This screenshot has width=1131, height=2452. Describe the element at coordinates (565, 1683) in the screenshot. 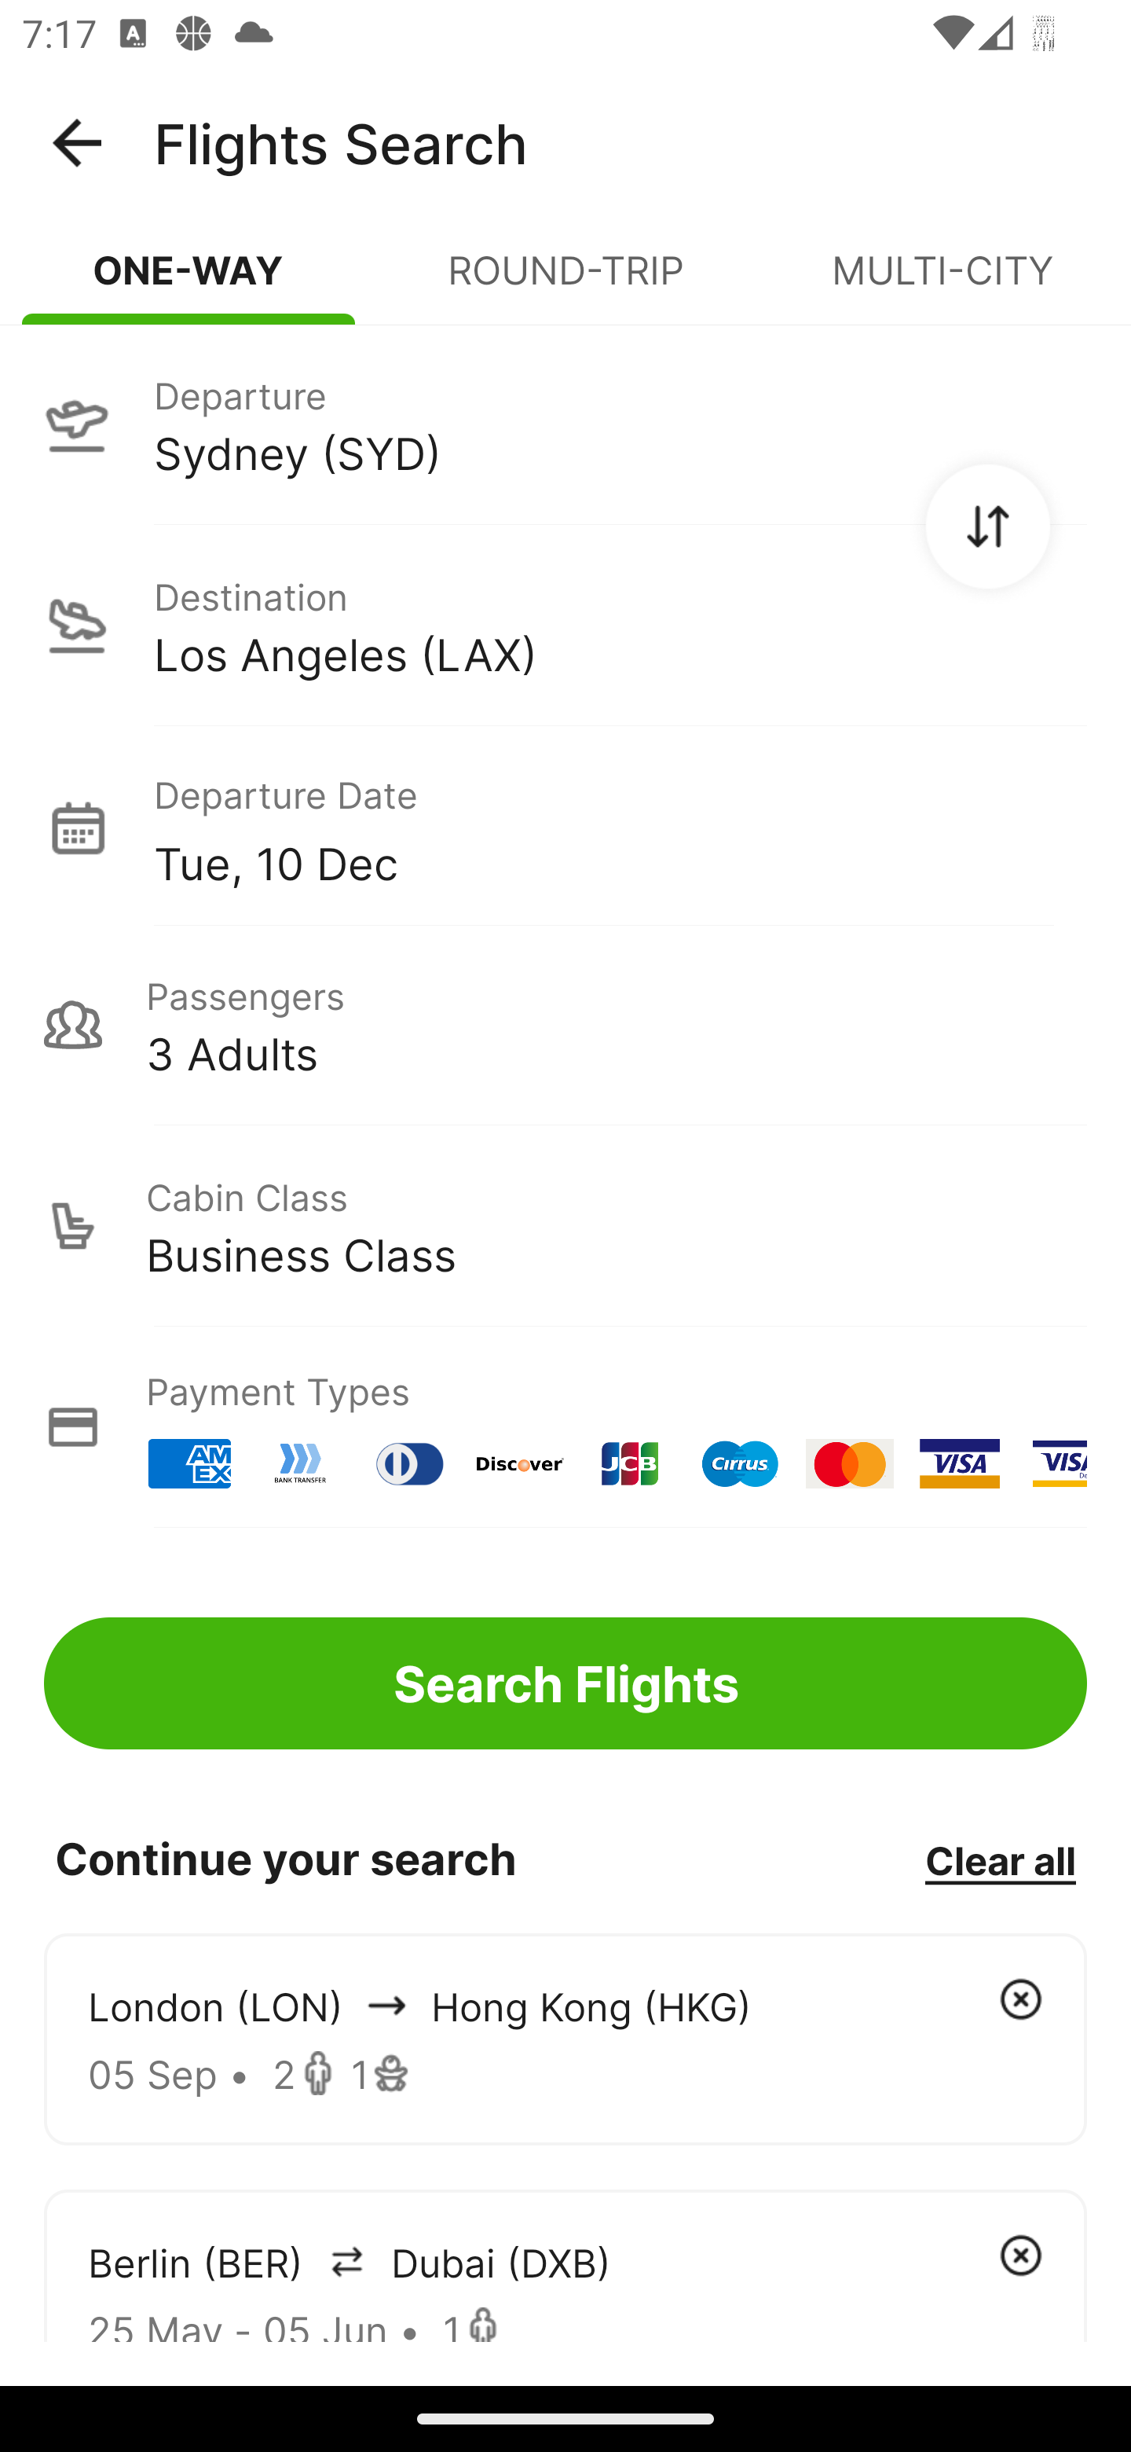

I see `Search Flights` at that location.